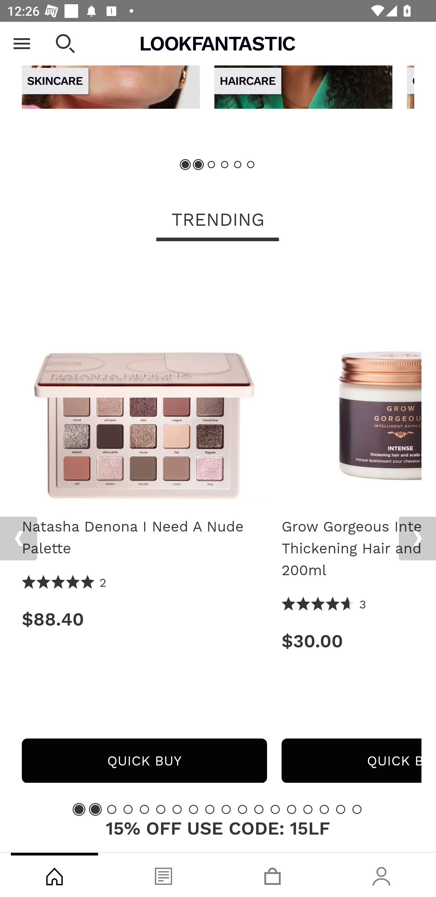 Image resolution: width=436 pixels, height=897 pixels. What do you see at coordinates (20, 38) in the screenshot?
I see `Previous` at bounding box center [20, 38].